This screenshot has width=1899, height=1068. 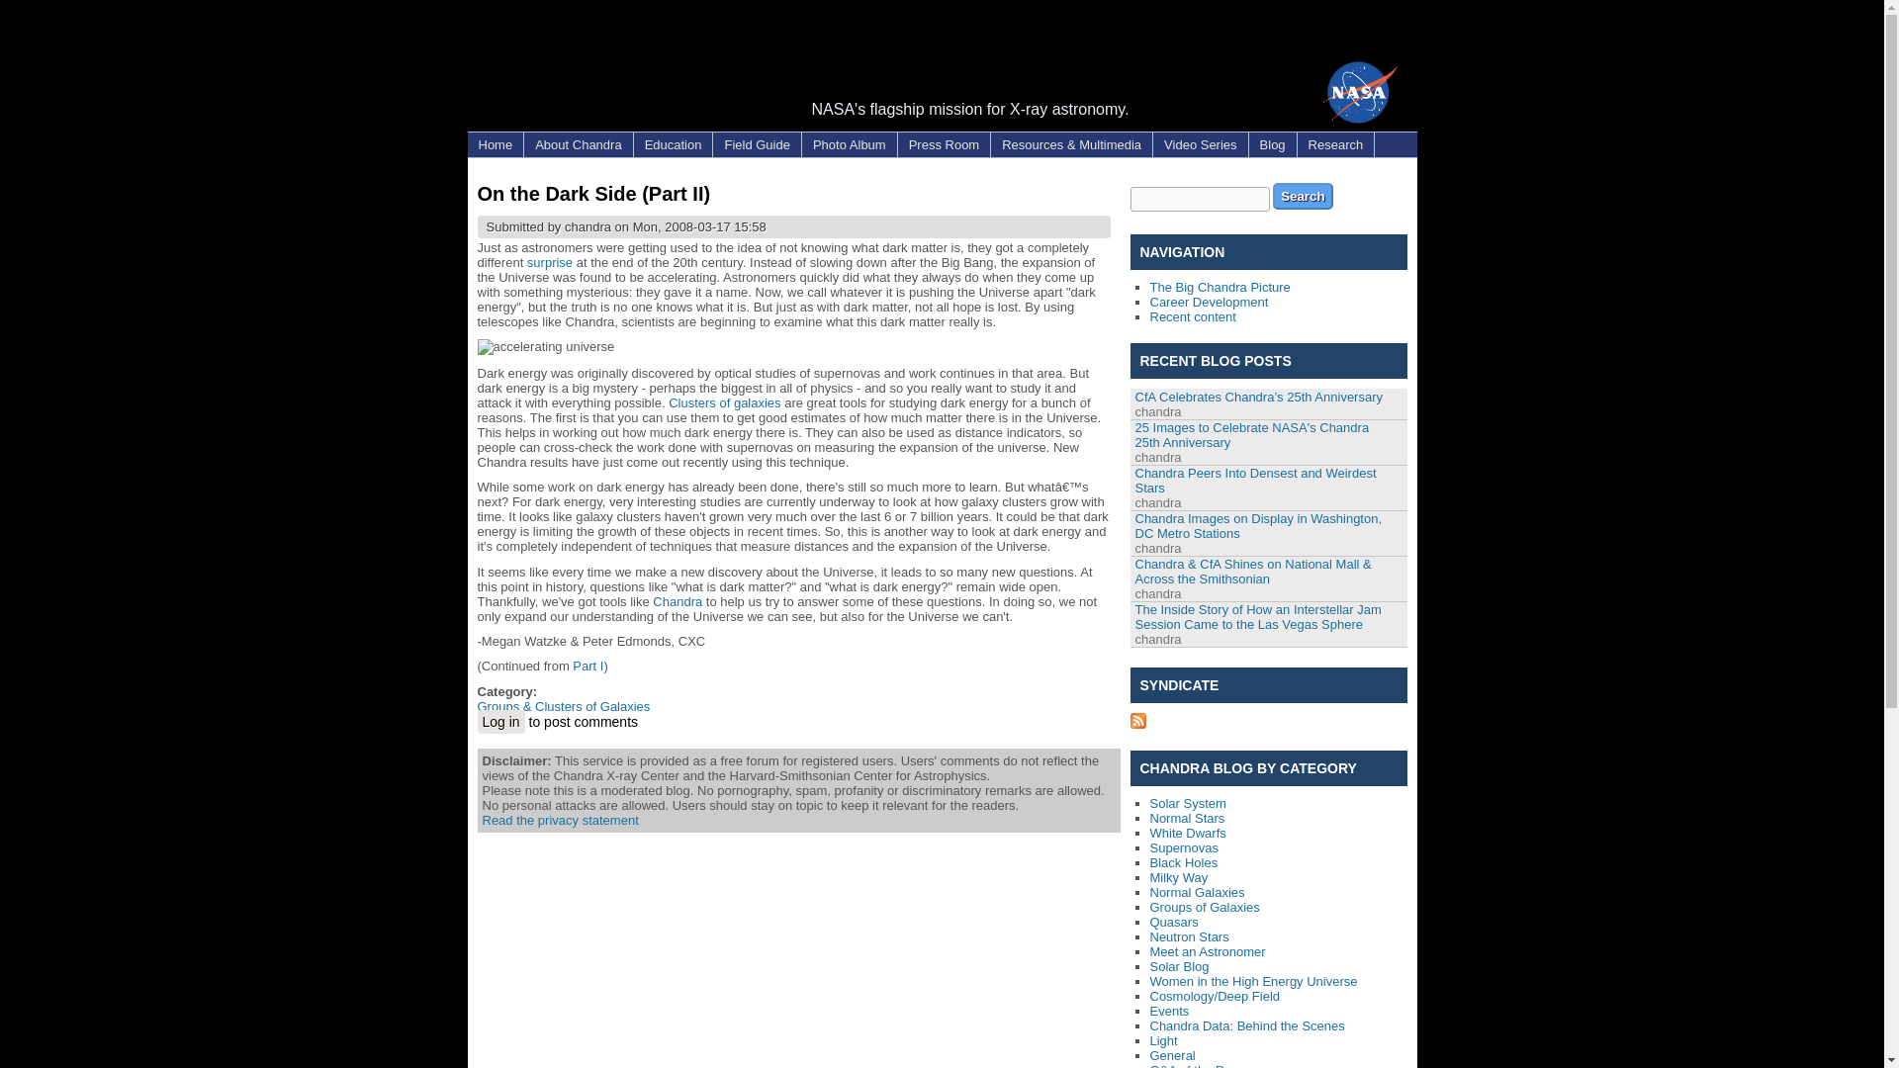 What do you see at coordinates (1207, 951) in the screenshot?
I see `Meet an Astronomer` at bounding box center [1207, 951].